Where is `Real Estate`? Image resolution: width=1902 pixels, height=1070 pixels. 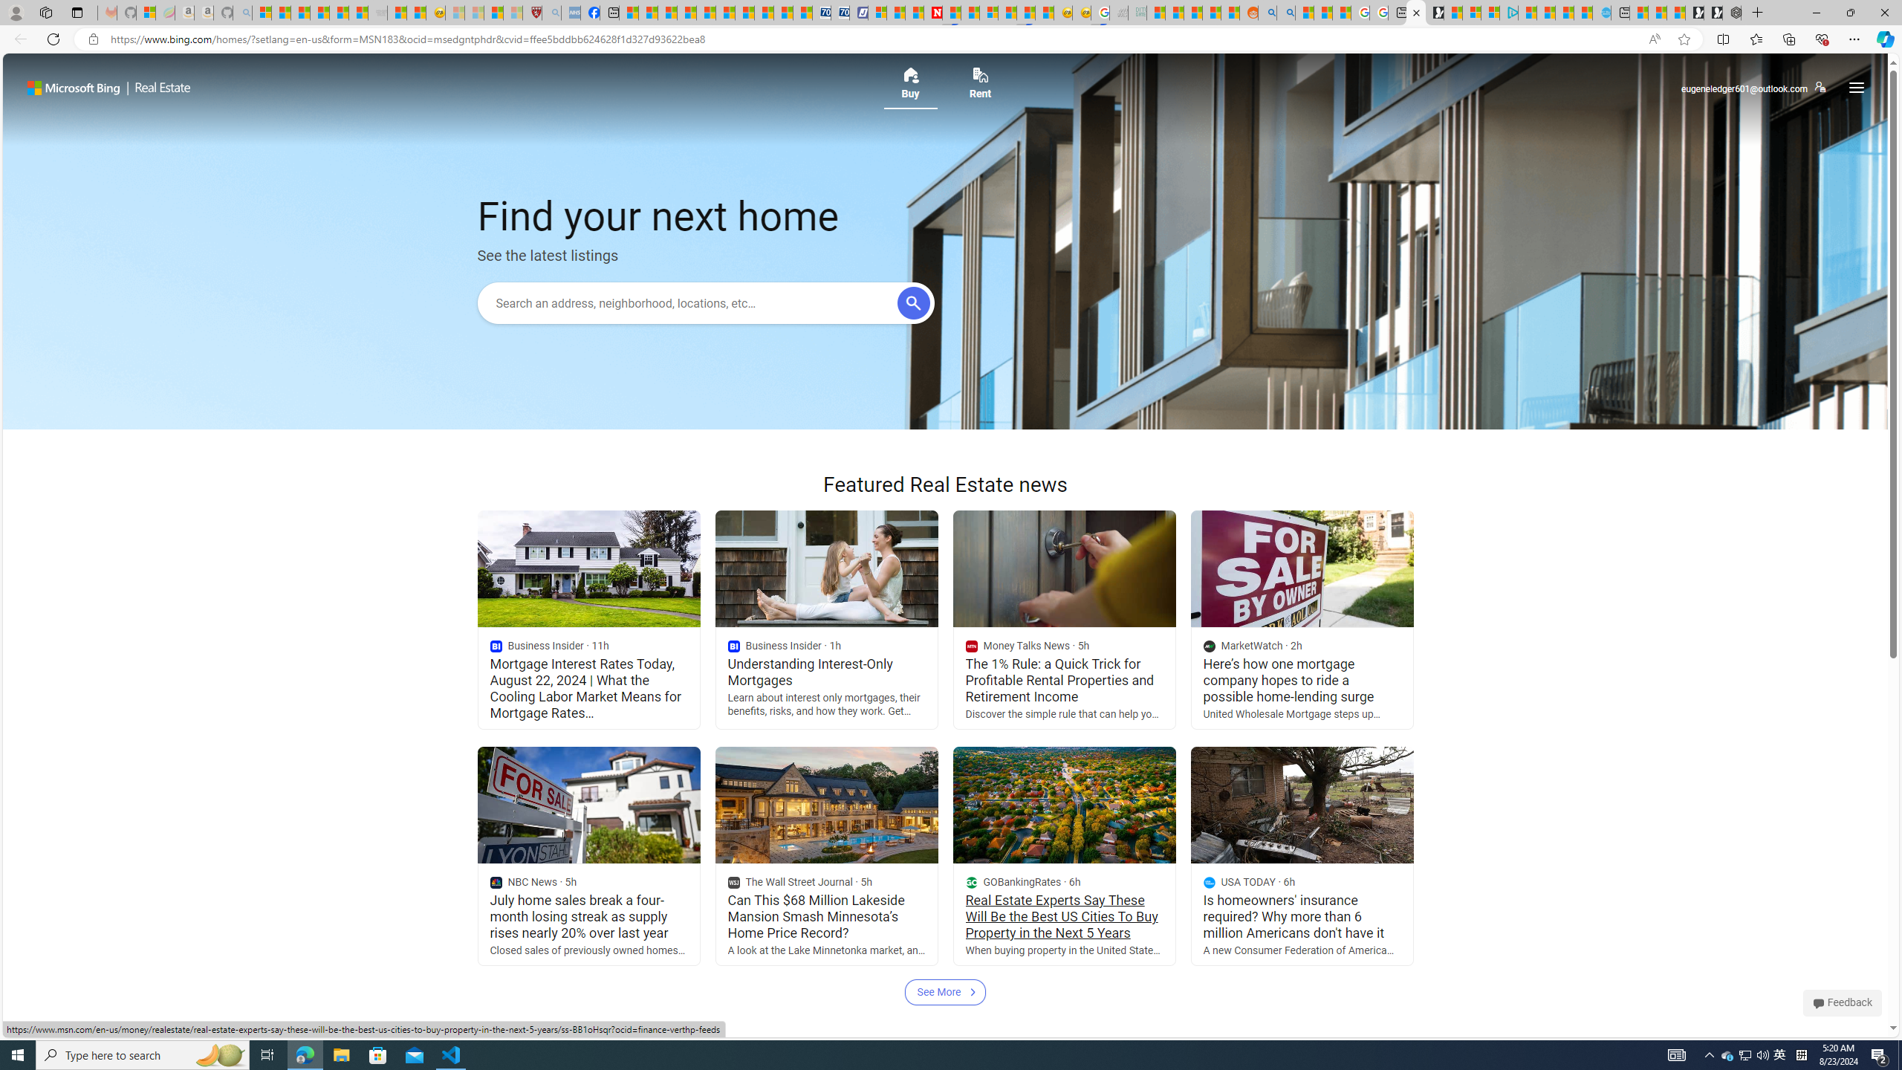 Real Estate is located at coordinates (159, 88).